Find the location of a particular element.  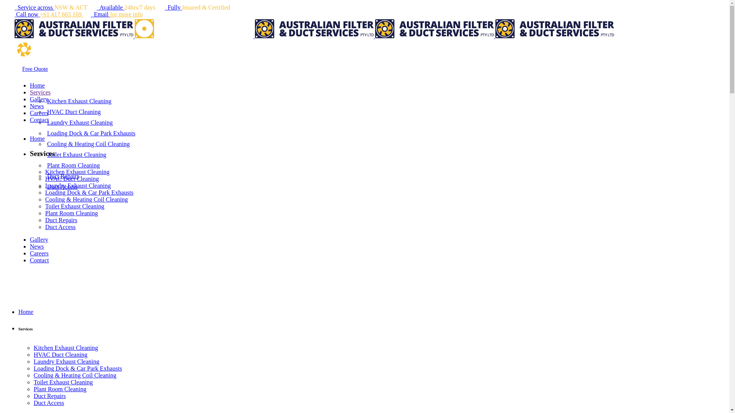

Home is located at coordinates (38, 138).